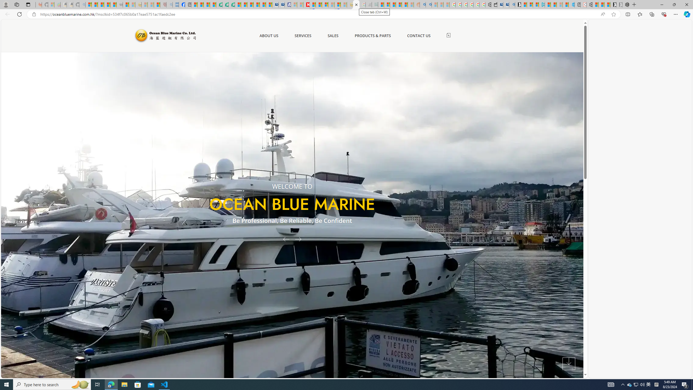 Image resolution: width=693 pixels, height=390 pixels. I want to click on Latest Politics News & Archive | Newsweek.com, so click(306, 5).